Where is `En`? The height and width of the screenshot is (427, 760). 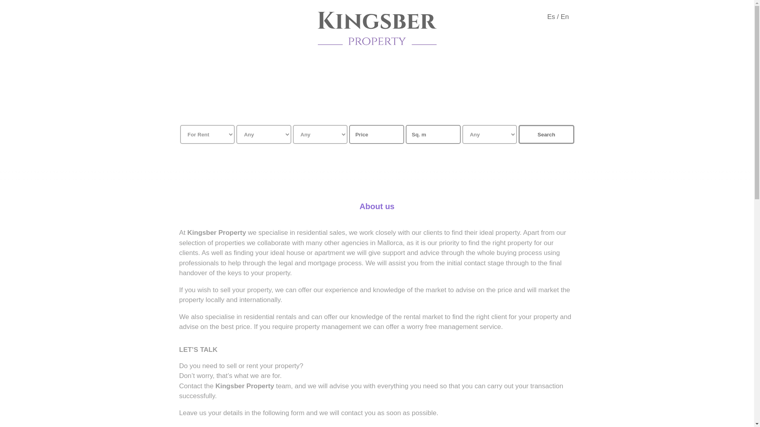
En is located at coordinates (565, 17).